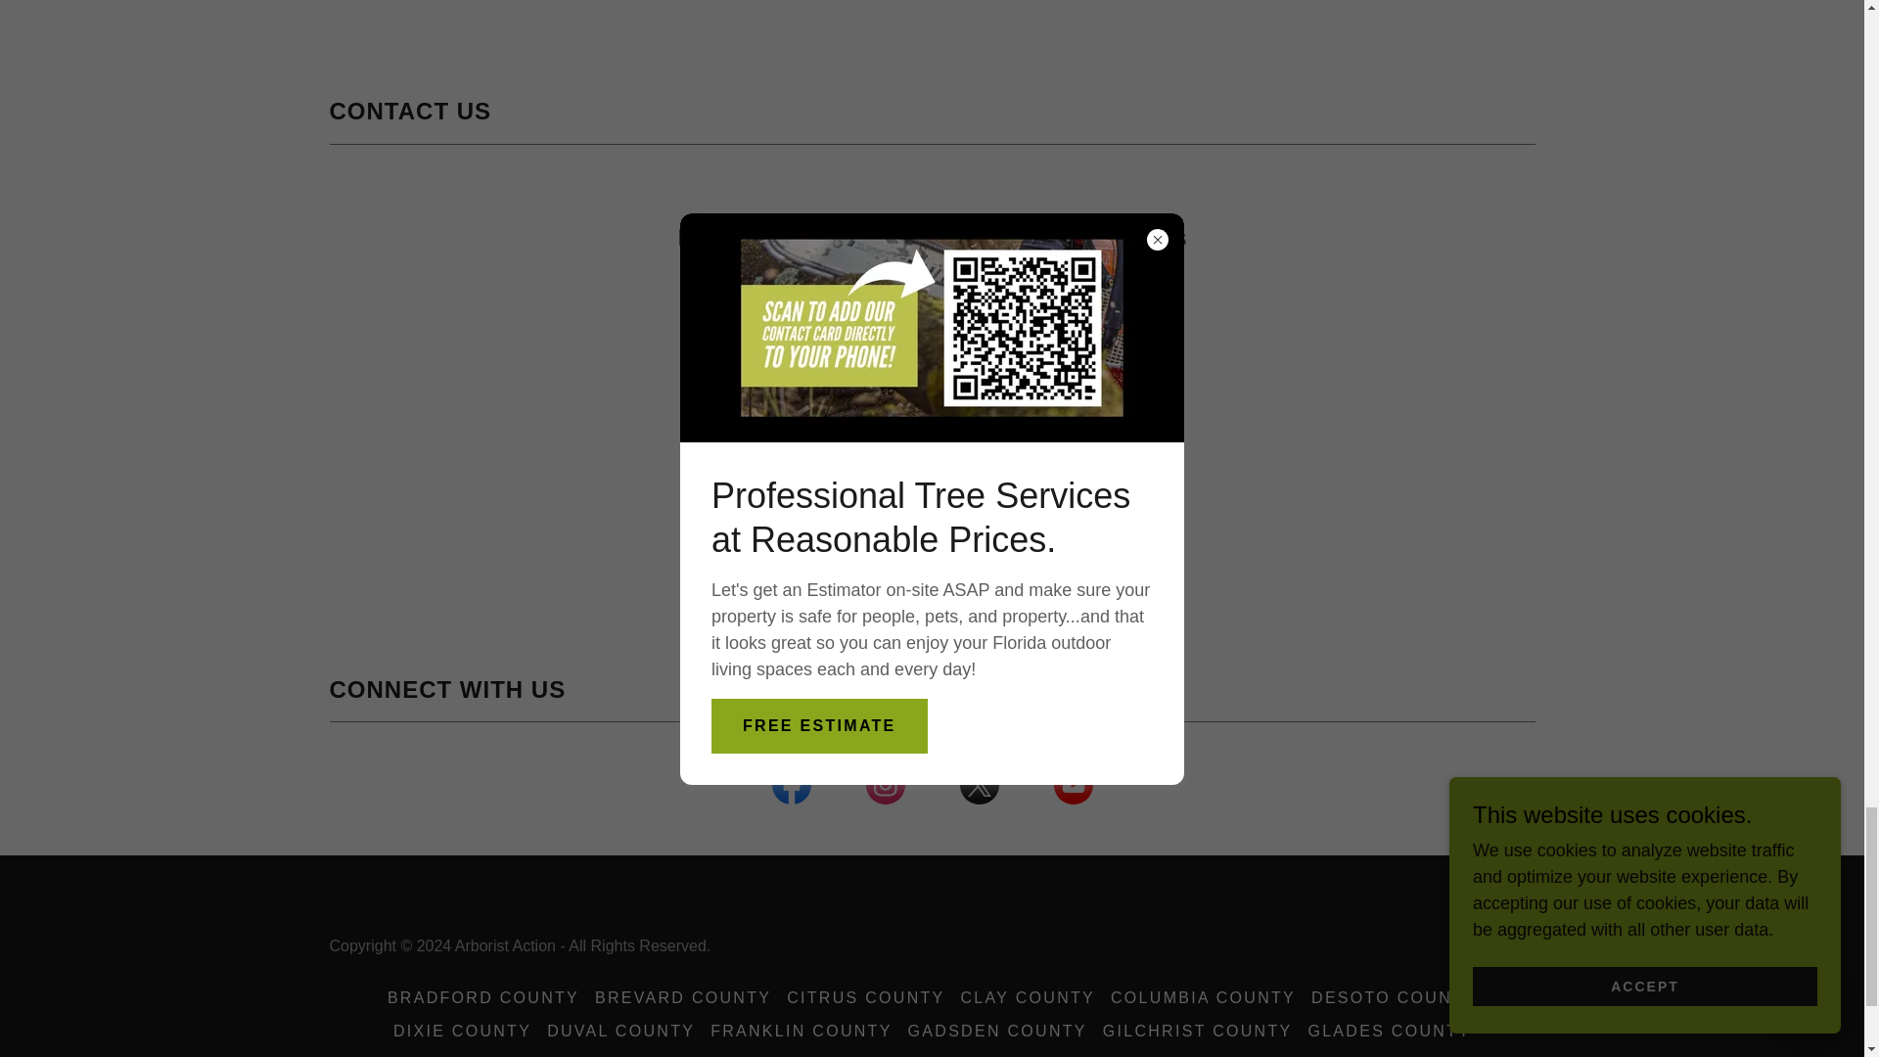 This screenshot has width=1879, height=1057. I want to click on 386-259-8182, so click(932, 433).